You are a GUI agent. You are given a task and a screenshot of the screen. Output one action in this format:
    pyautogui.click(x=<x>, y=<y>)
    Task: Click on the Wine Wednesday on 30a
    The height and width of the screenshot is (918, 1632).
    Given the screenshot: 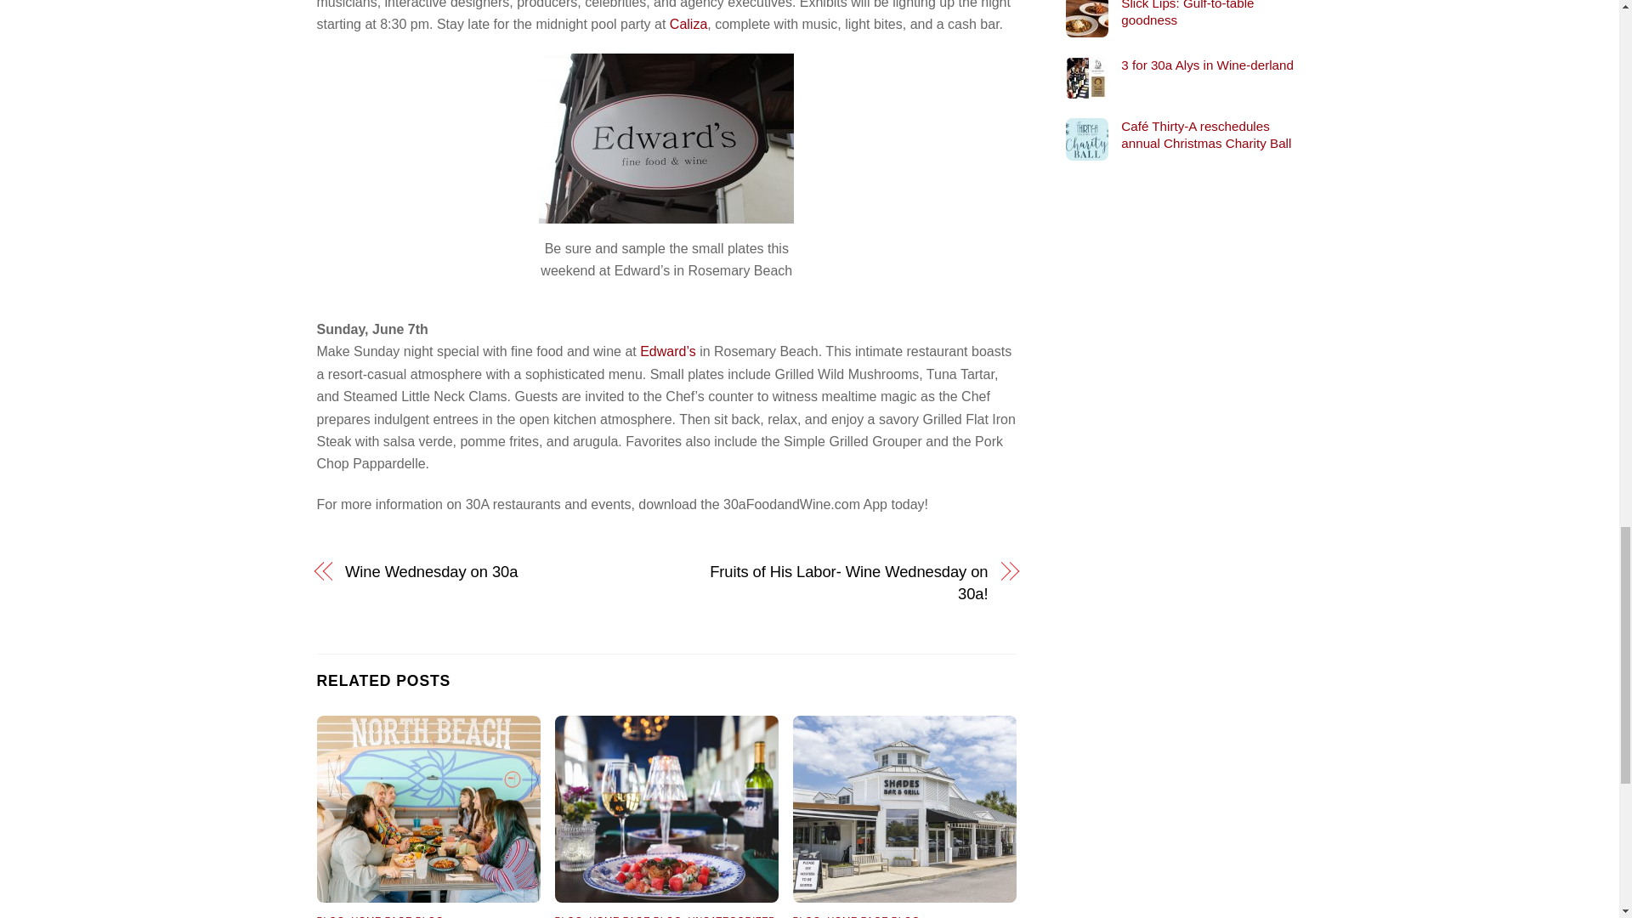 What is the action you would take?
    pyautogui.click(x=495, y=571)
    